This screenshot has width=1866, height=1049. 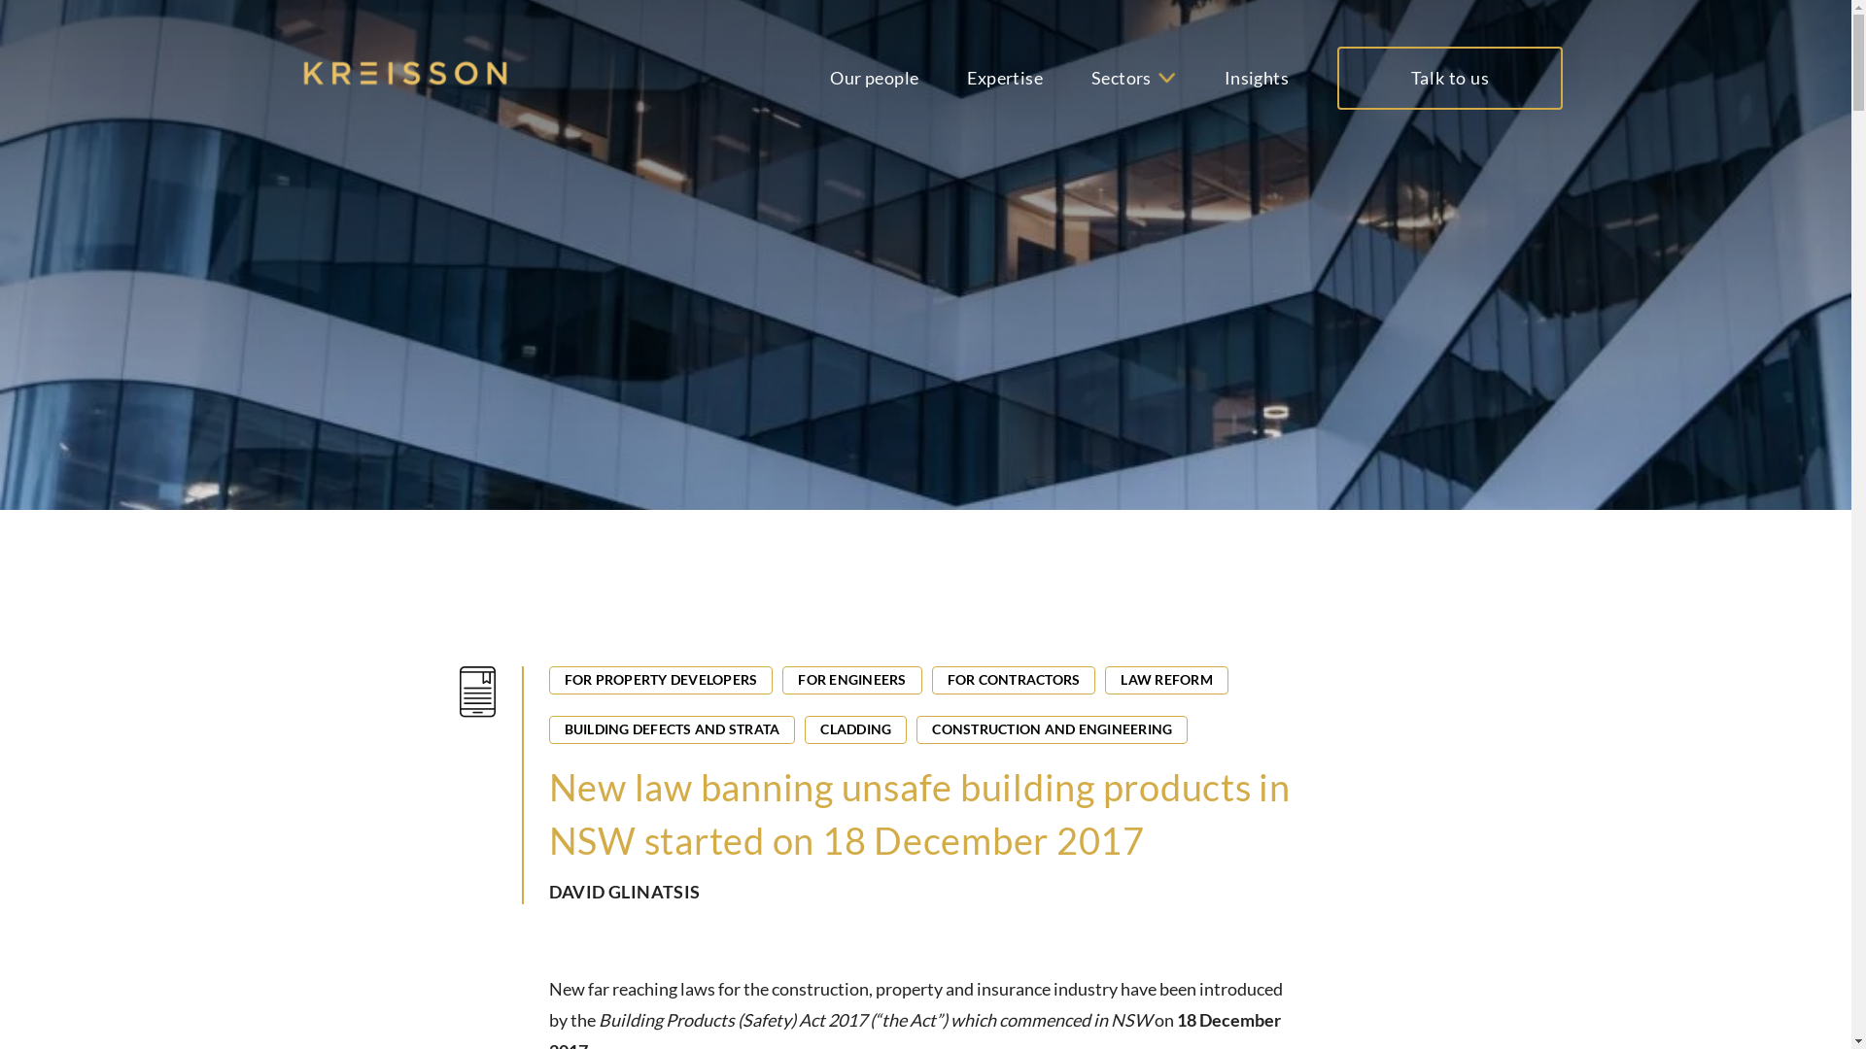 I want to click on CLADDING, so click(x=855, y=730).